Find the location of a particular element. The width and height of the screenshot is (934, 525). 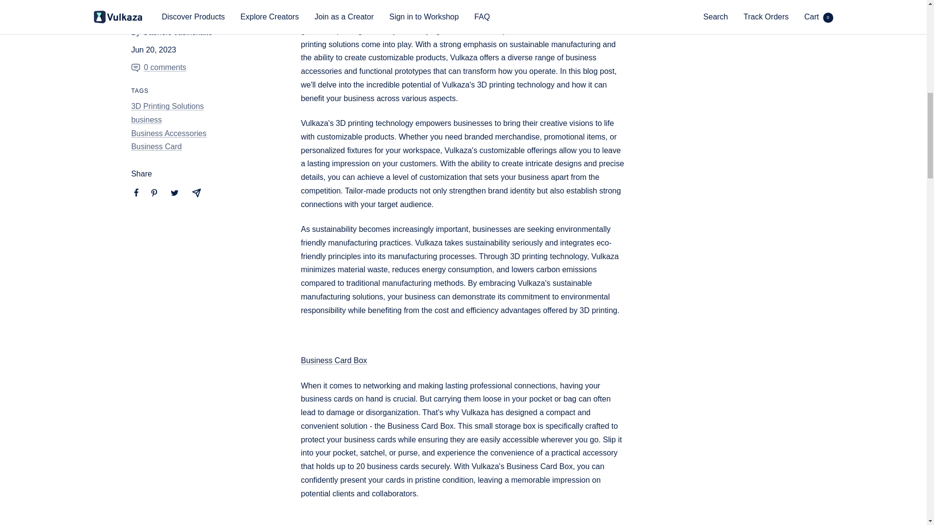

business is located at coordinates (146, 120).